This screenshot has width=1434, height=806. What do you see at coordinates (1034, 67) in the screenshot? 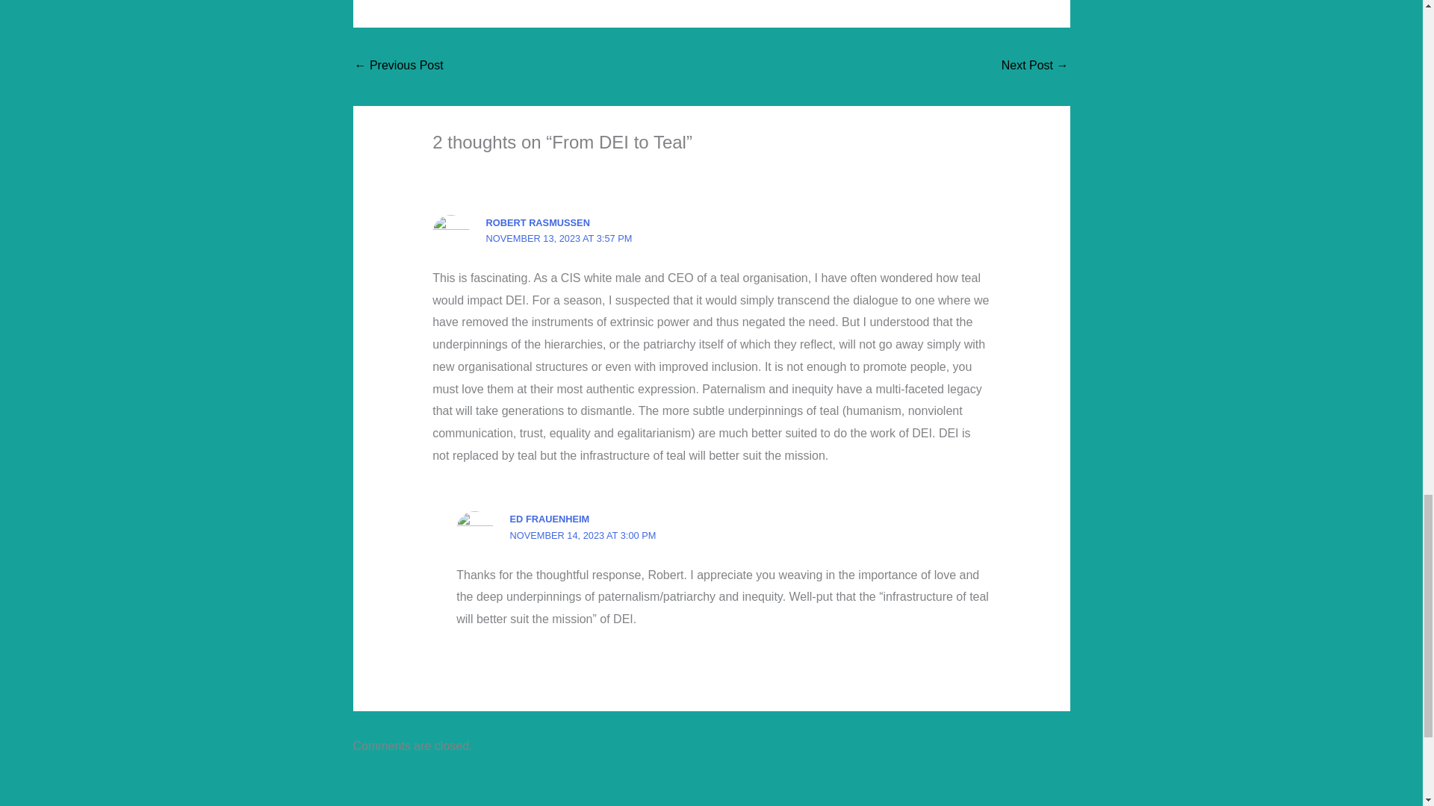
I see `Helping Brave Souls Trek Toward Teal` at bounding box center [1034, 67].